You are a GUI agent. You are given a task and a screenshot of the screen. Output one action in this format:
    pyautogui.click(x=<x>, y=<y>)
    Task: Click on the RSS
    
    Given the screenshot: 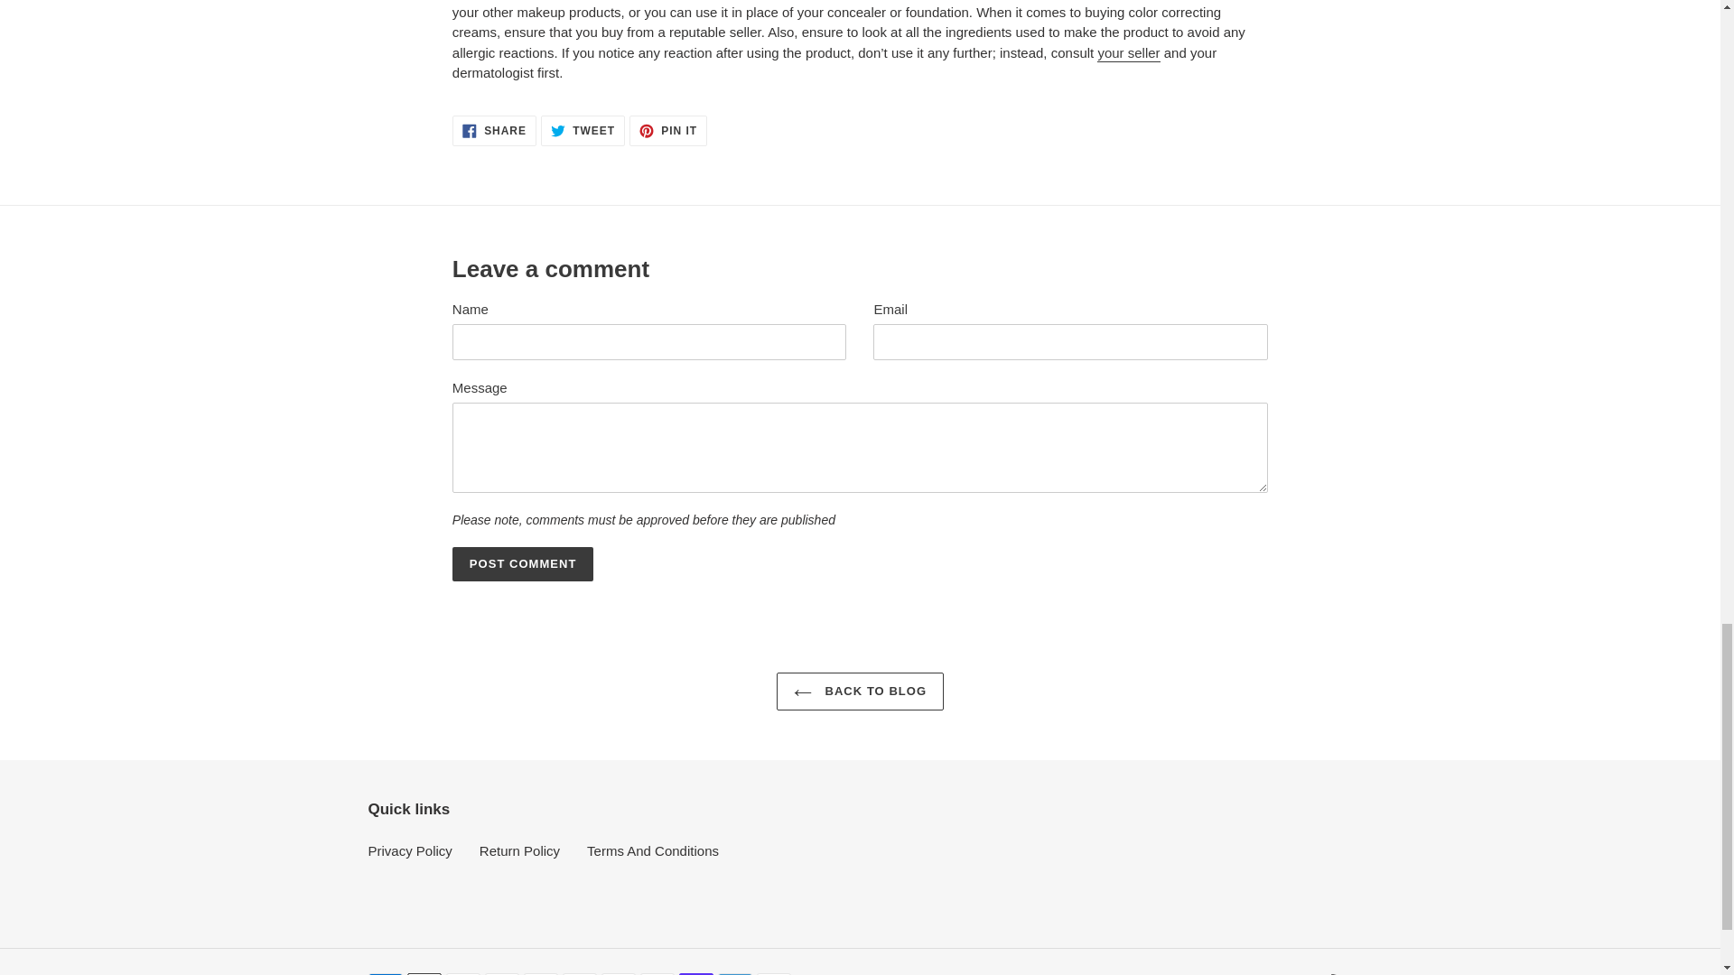 What is the action you would take?
    pyautogui.click(x=524, y=563)
    